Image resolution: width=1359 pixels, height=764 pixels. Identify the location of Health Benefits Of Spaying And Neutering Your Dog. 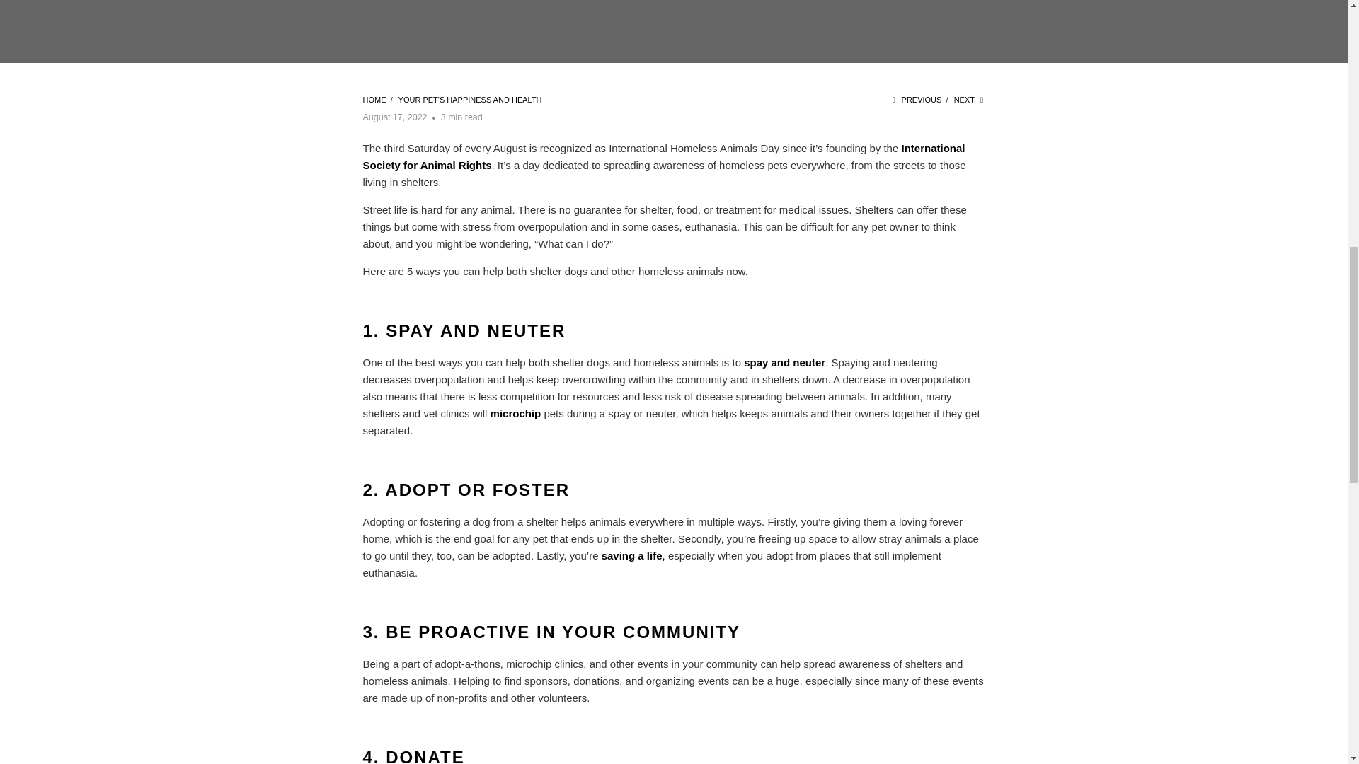
(784, 362).